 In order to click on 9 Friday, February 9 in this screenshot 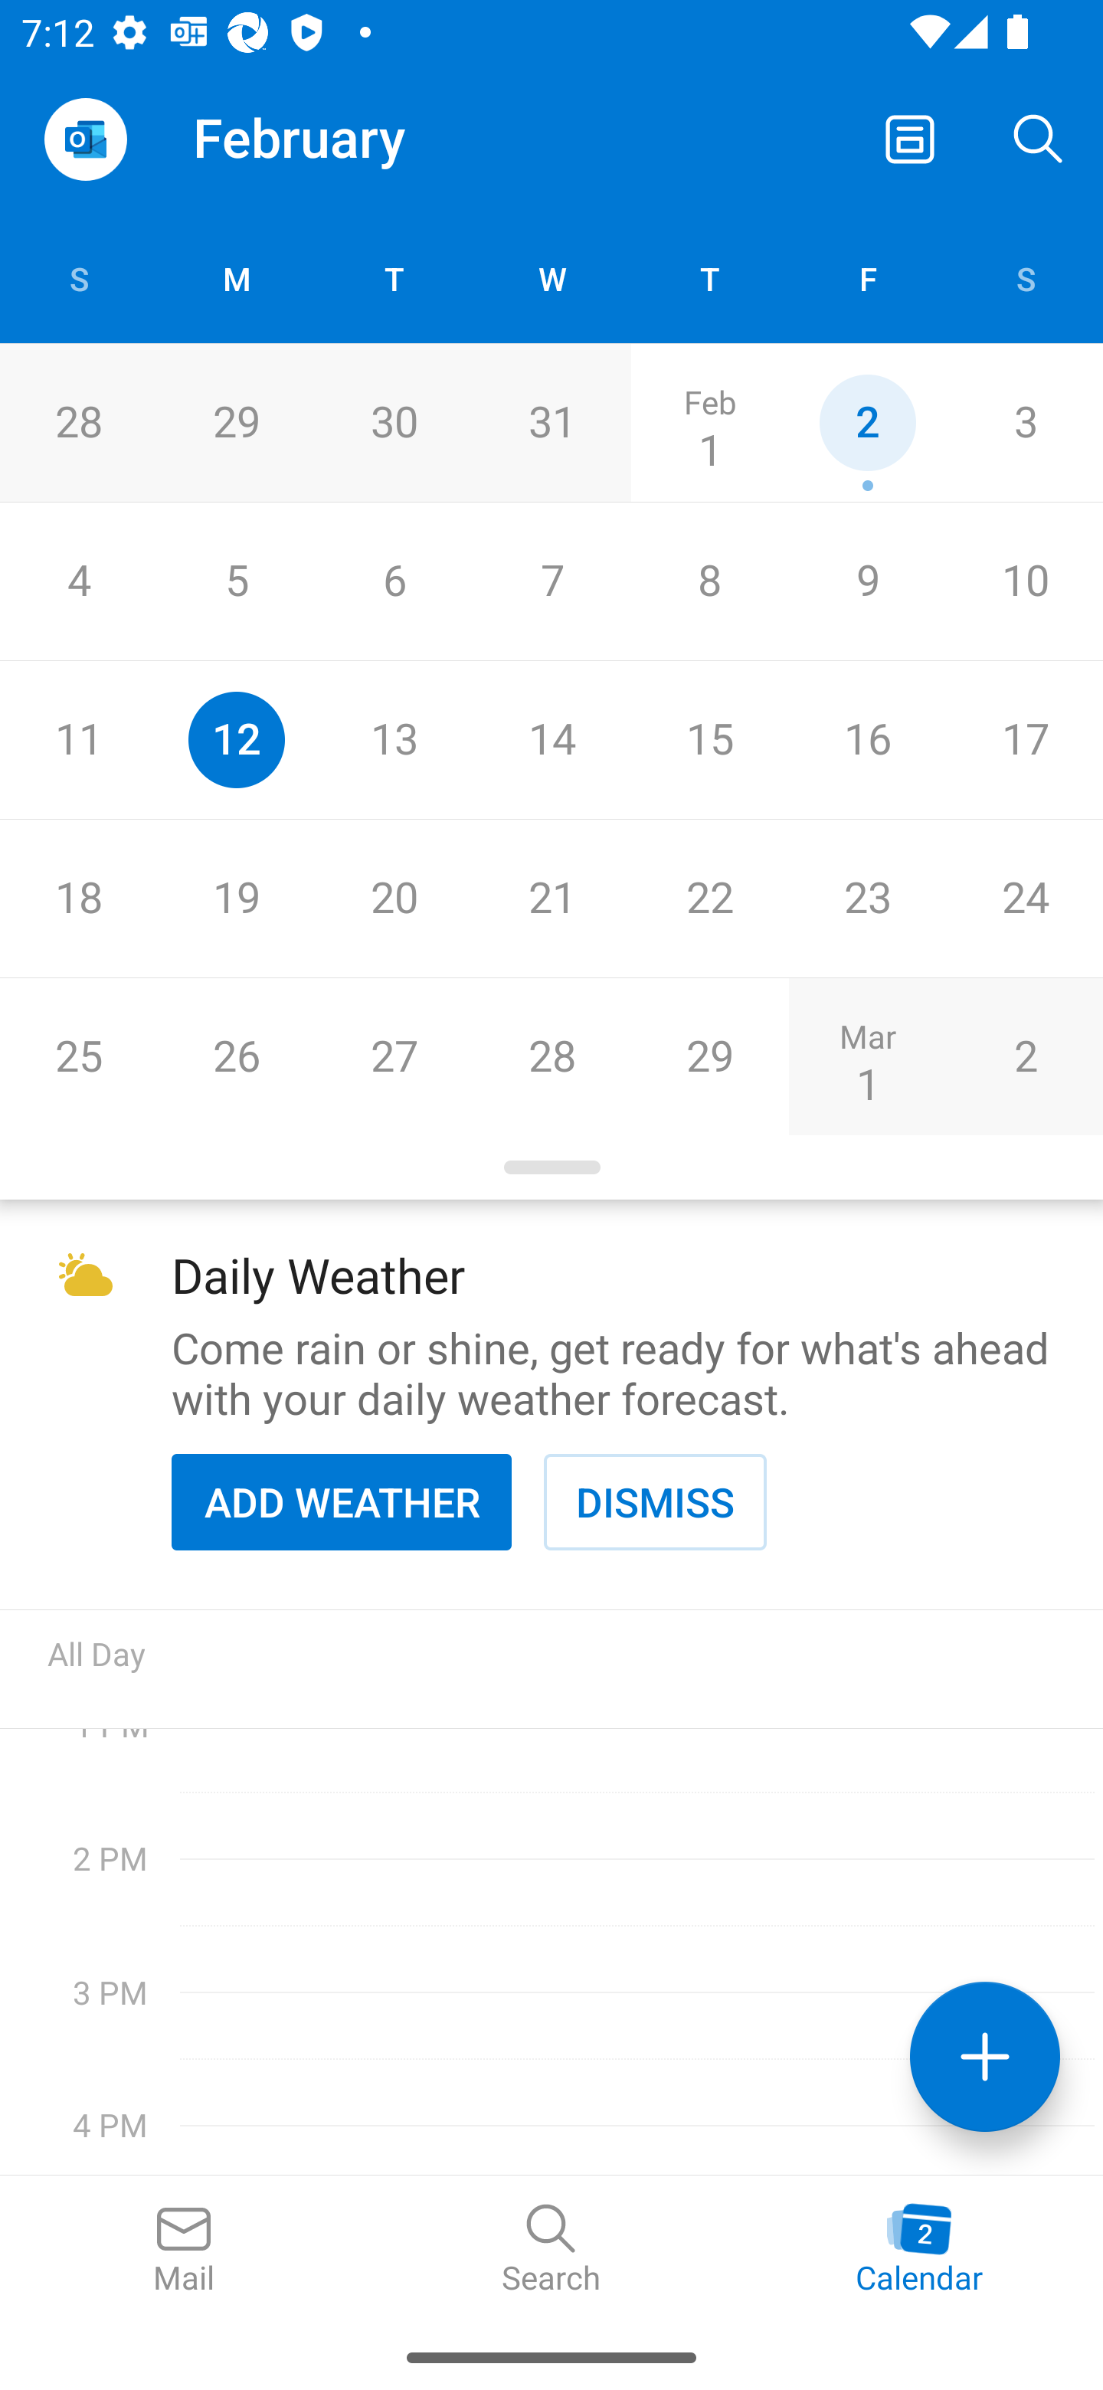, I will do `click(867, 581)`.